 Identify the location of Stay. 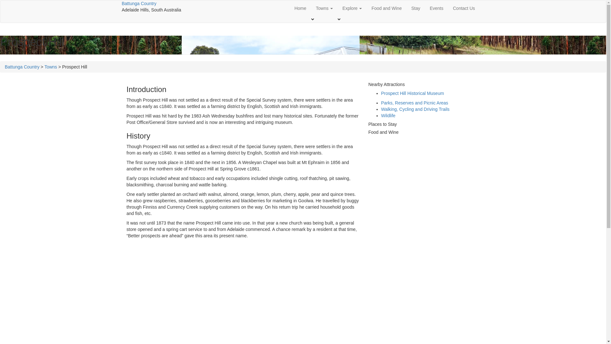
(416, 8).